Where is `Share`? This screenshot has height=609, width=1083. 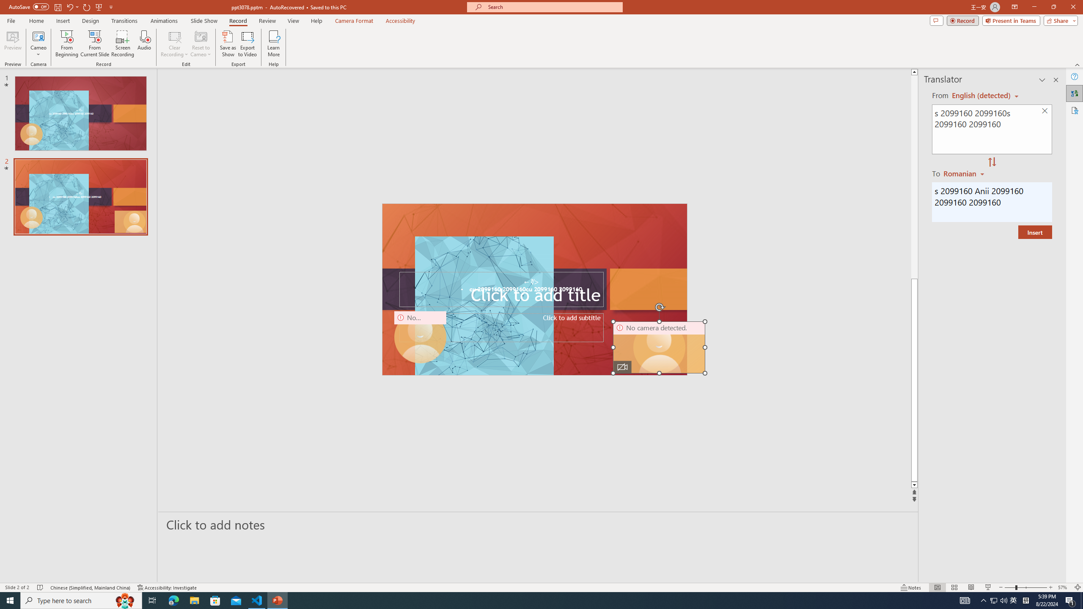
Share is located at coordinates (1059, 20).